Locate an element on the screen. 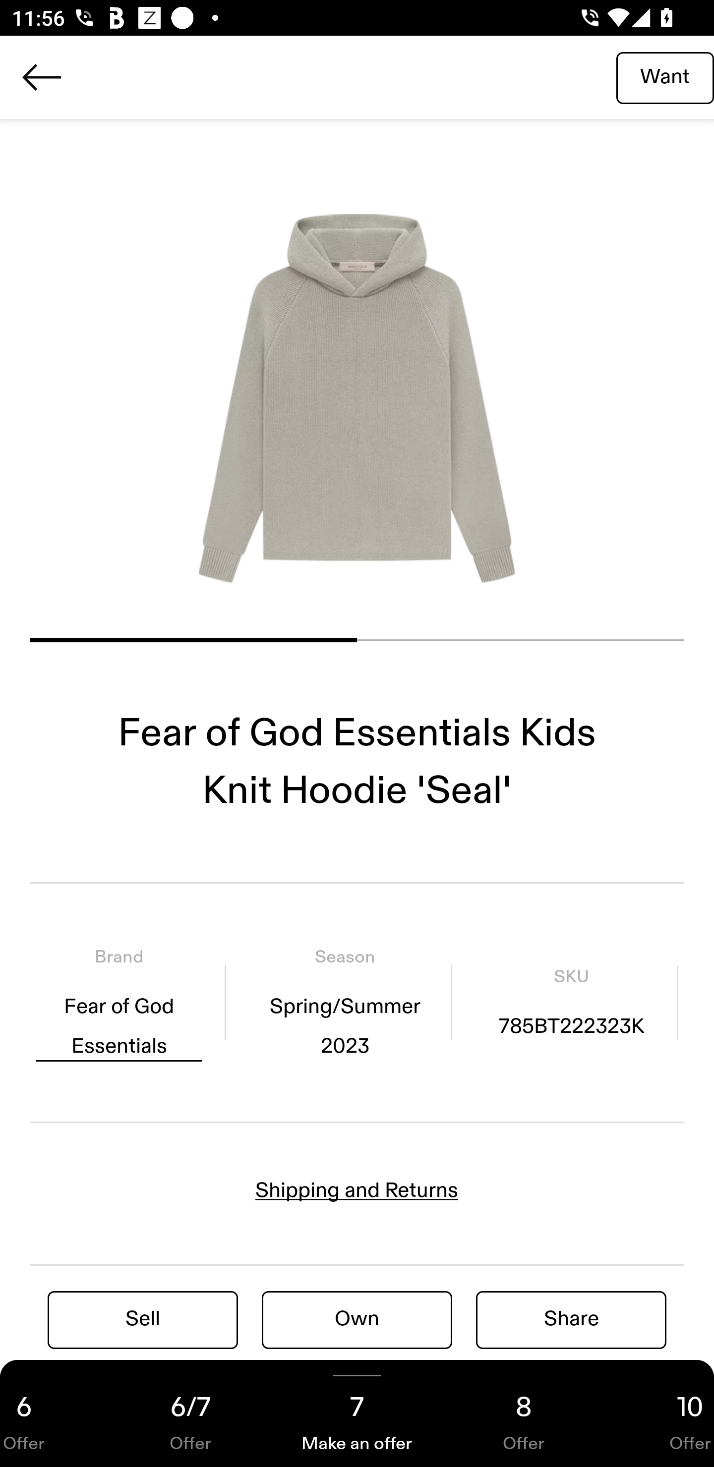 This screenshot has width=714, height=1467. SKU 785BT222323K is located at coordinates (571, 1002).